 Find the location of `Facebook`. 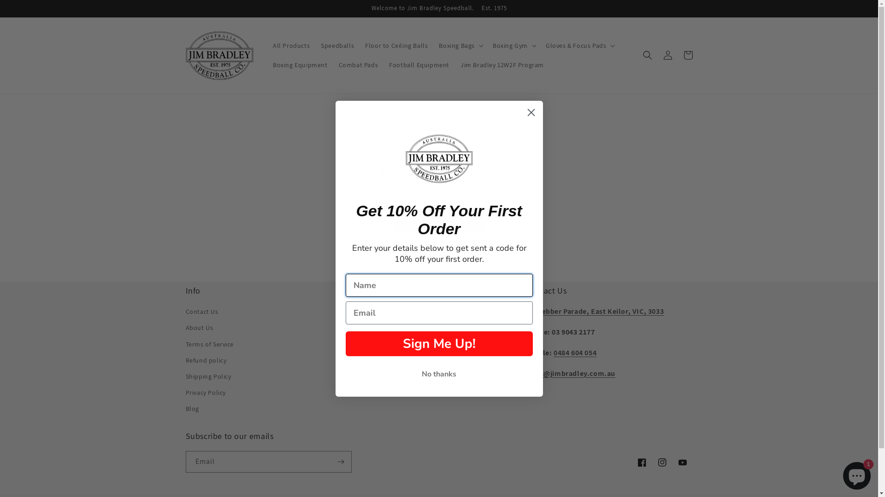

Facebook is located at coordinates (642, 462).